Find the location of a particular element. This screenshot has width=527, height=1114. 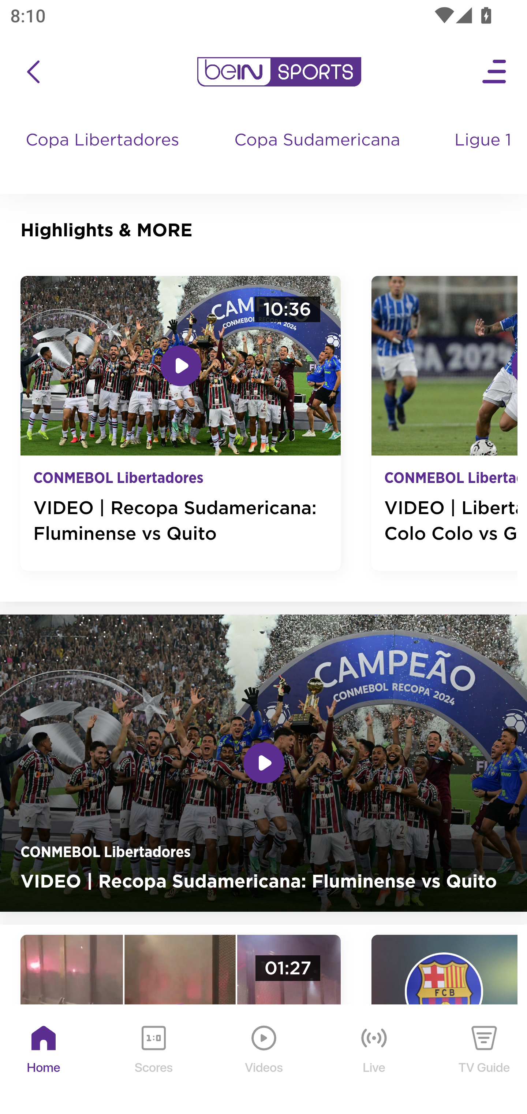

Ligue 1 is located at coordinates (484, 154).